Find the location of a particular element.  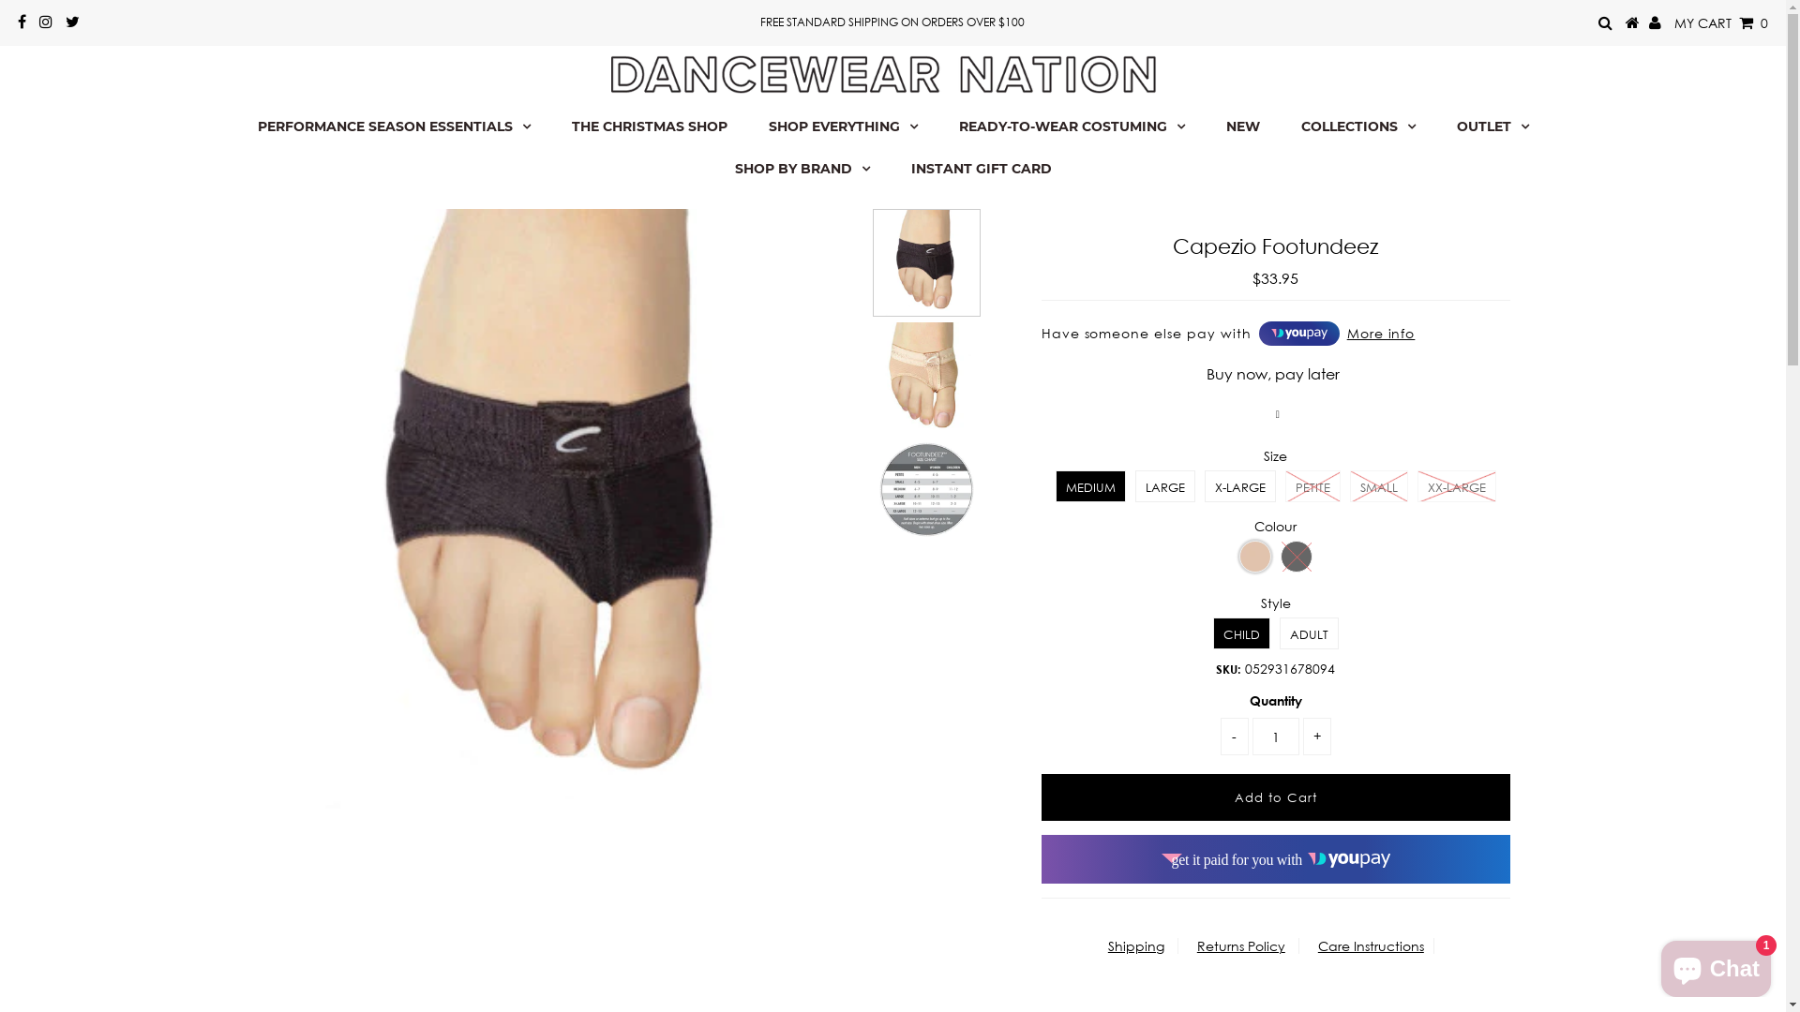

+ is located at coordinates (1317, 737).